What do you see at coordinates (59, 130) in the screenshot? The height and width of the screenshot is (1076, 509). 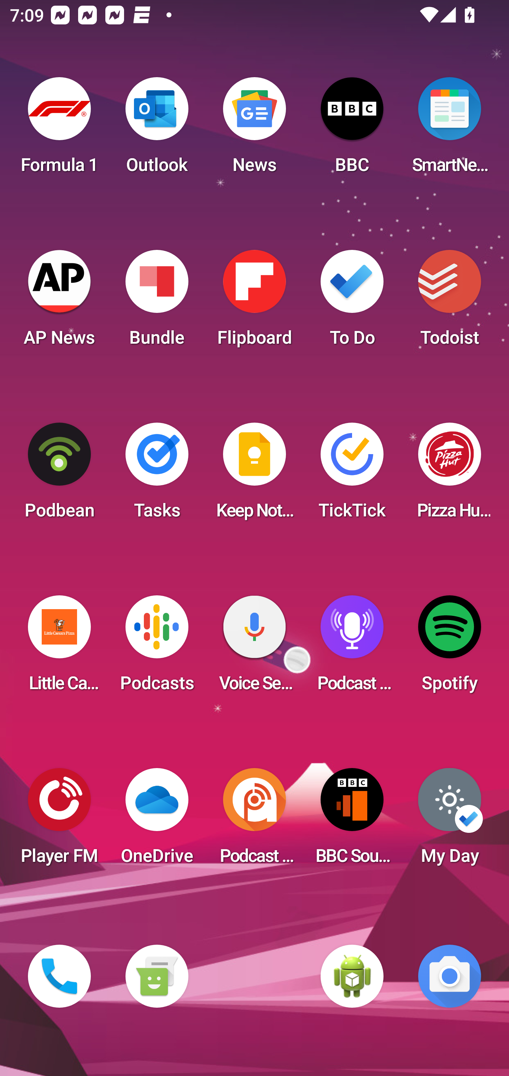 I see `Formula 1` at bounding box center [59, 130].